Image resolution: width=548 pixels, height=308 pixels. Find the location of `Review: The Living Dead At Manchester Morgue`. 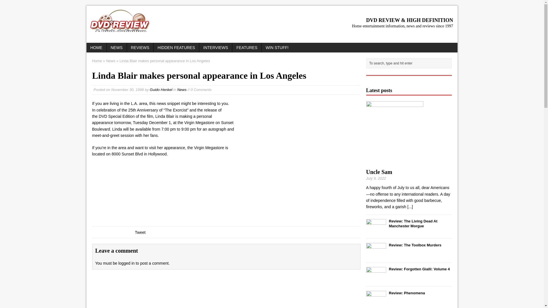

Review: The Living Dead At Manchester Morgue is located at coordinates (413, 224).